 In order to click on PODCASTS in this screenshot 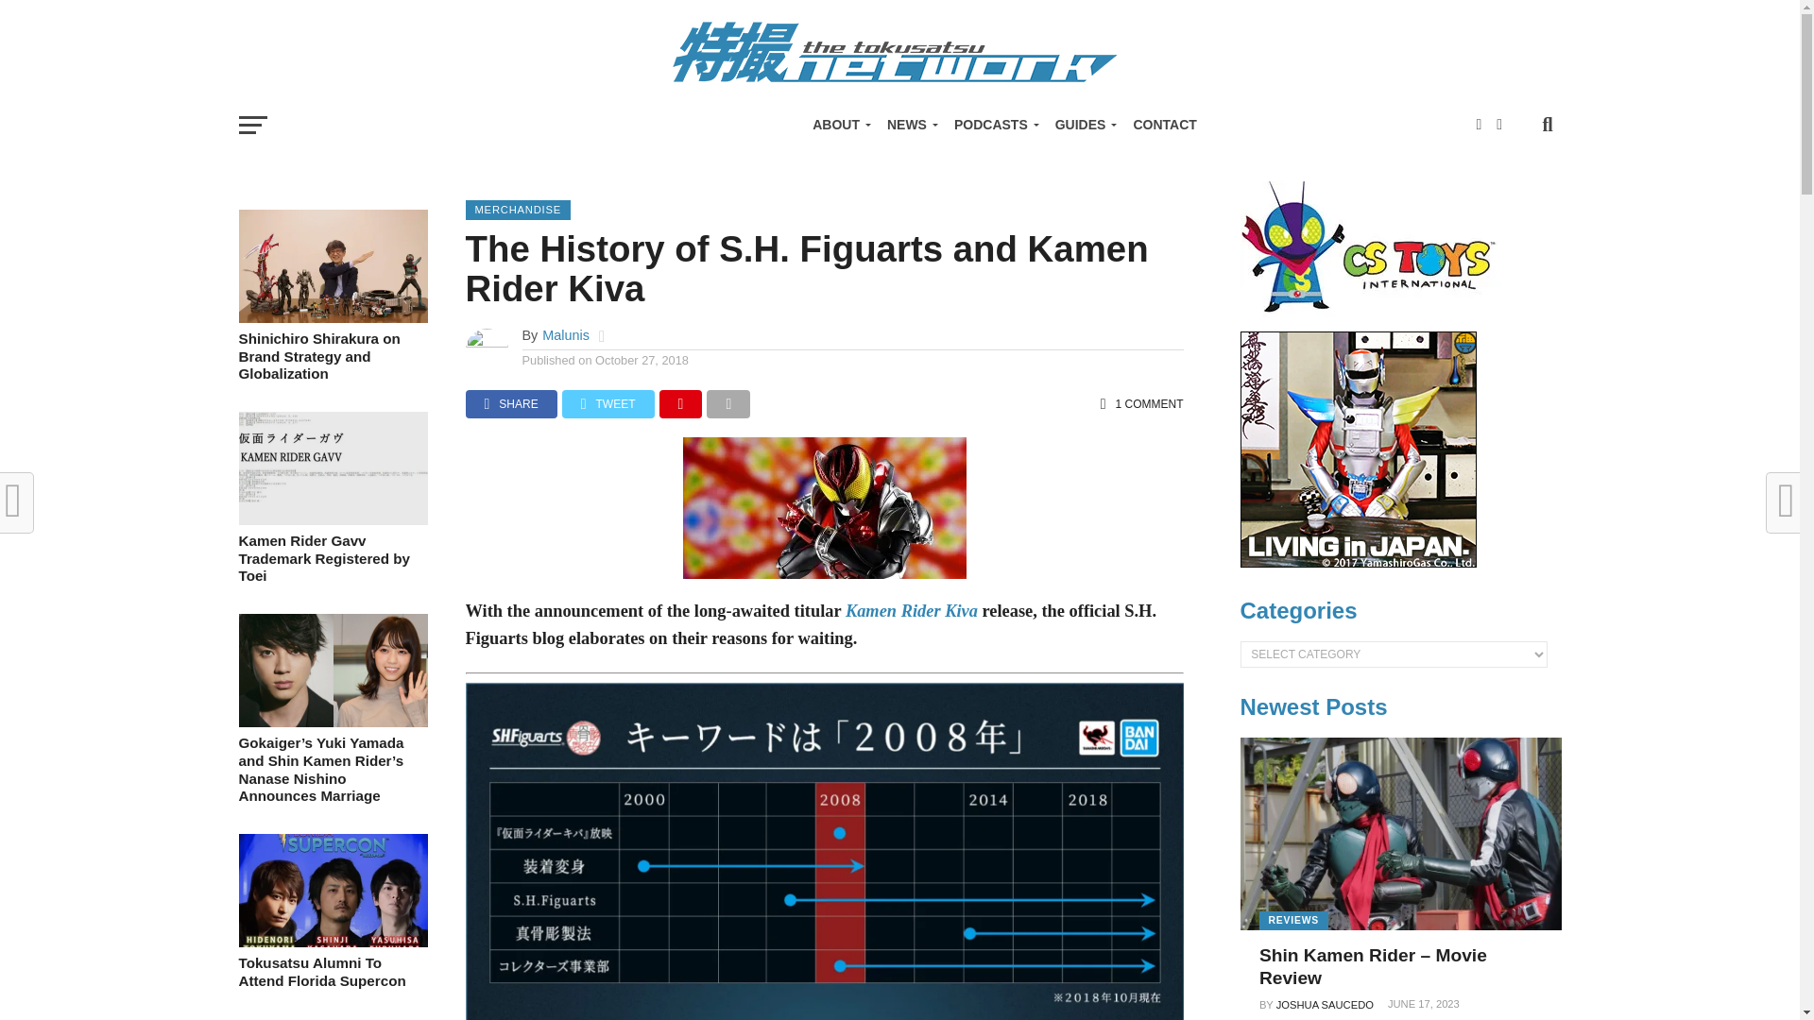, I will do `click(994, 125)`.